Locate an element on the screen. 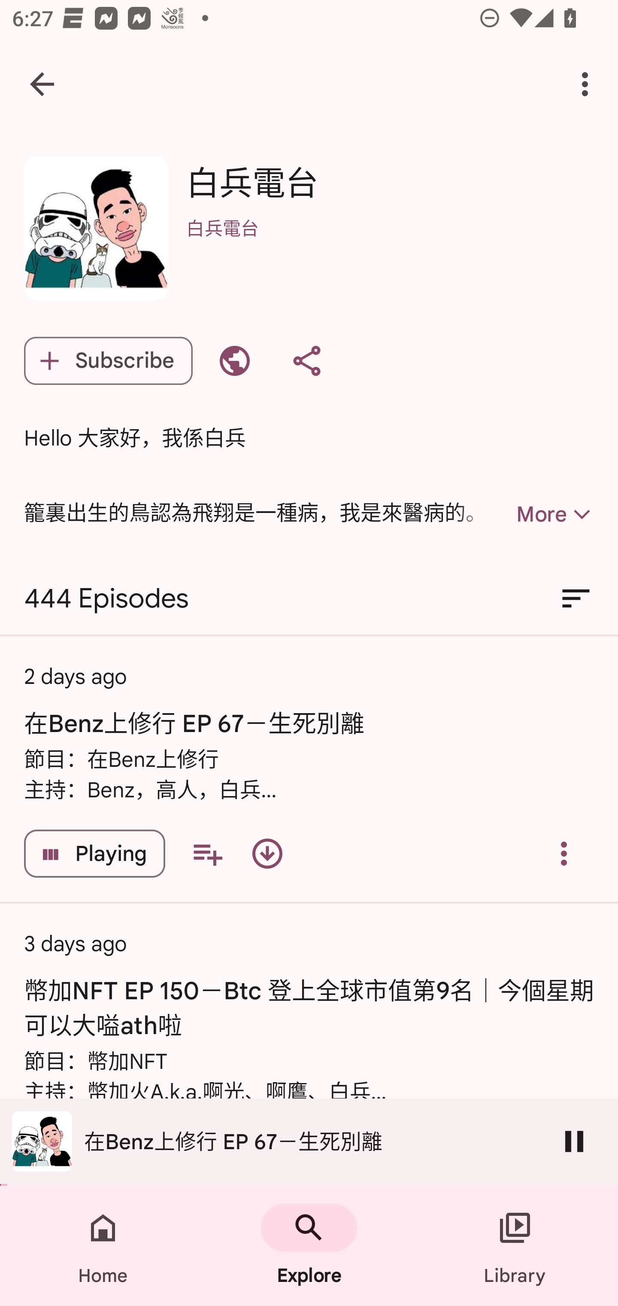 This screenshot has height=1306, width=618. Download episode is located at coordinates (267, 853).